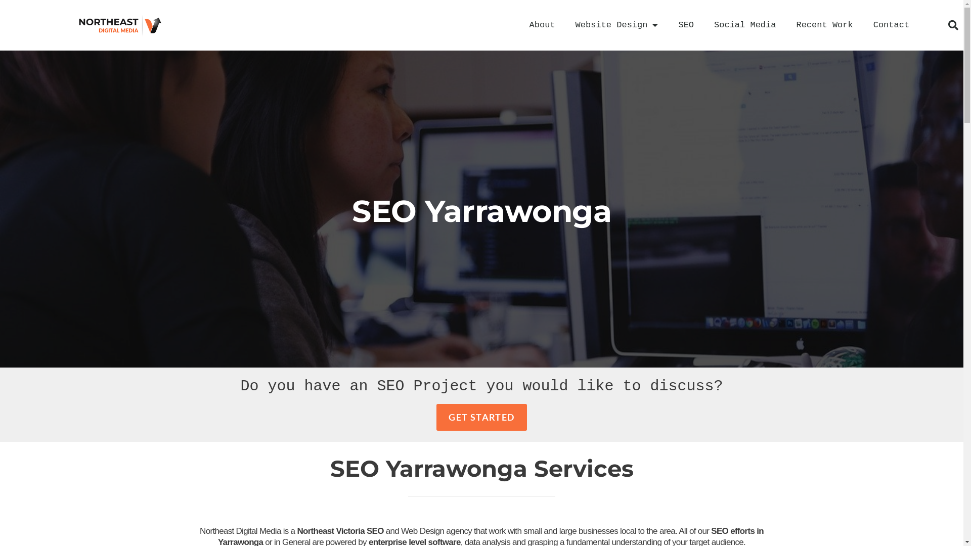 Image resolution: width=971 pixels, height=546 pixels. Describe the element at coordinates (542, 25) in the screenshot. I see `About` at that location.